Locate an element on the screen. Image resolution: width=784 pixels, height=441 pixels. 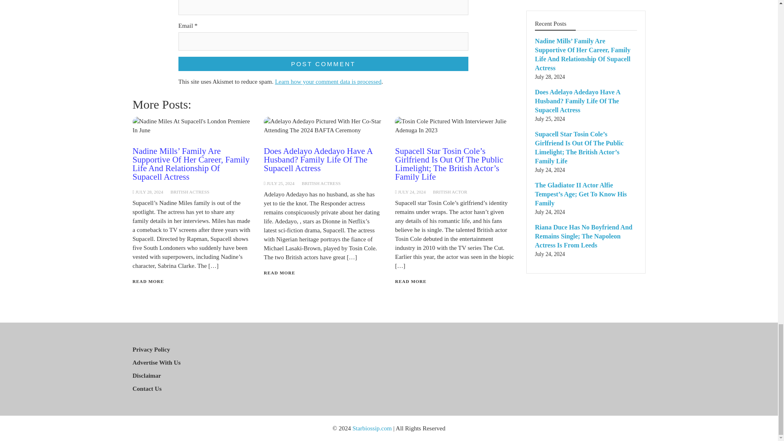
READ MORE is located at coordinates (279, 273).